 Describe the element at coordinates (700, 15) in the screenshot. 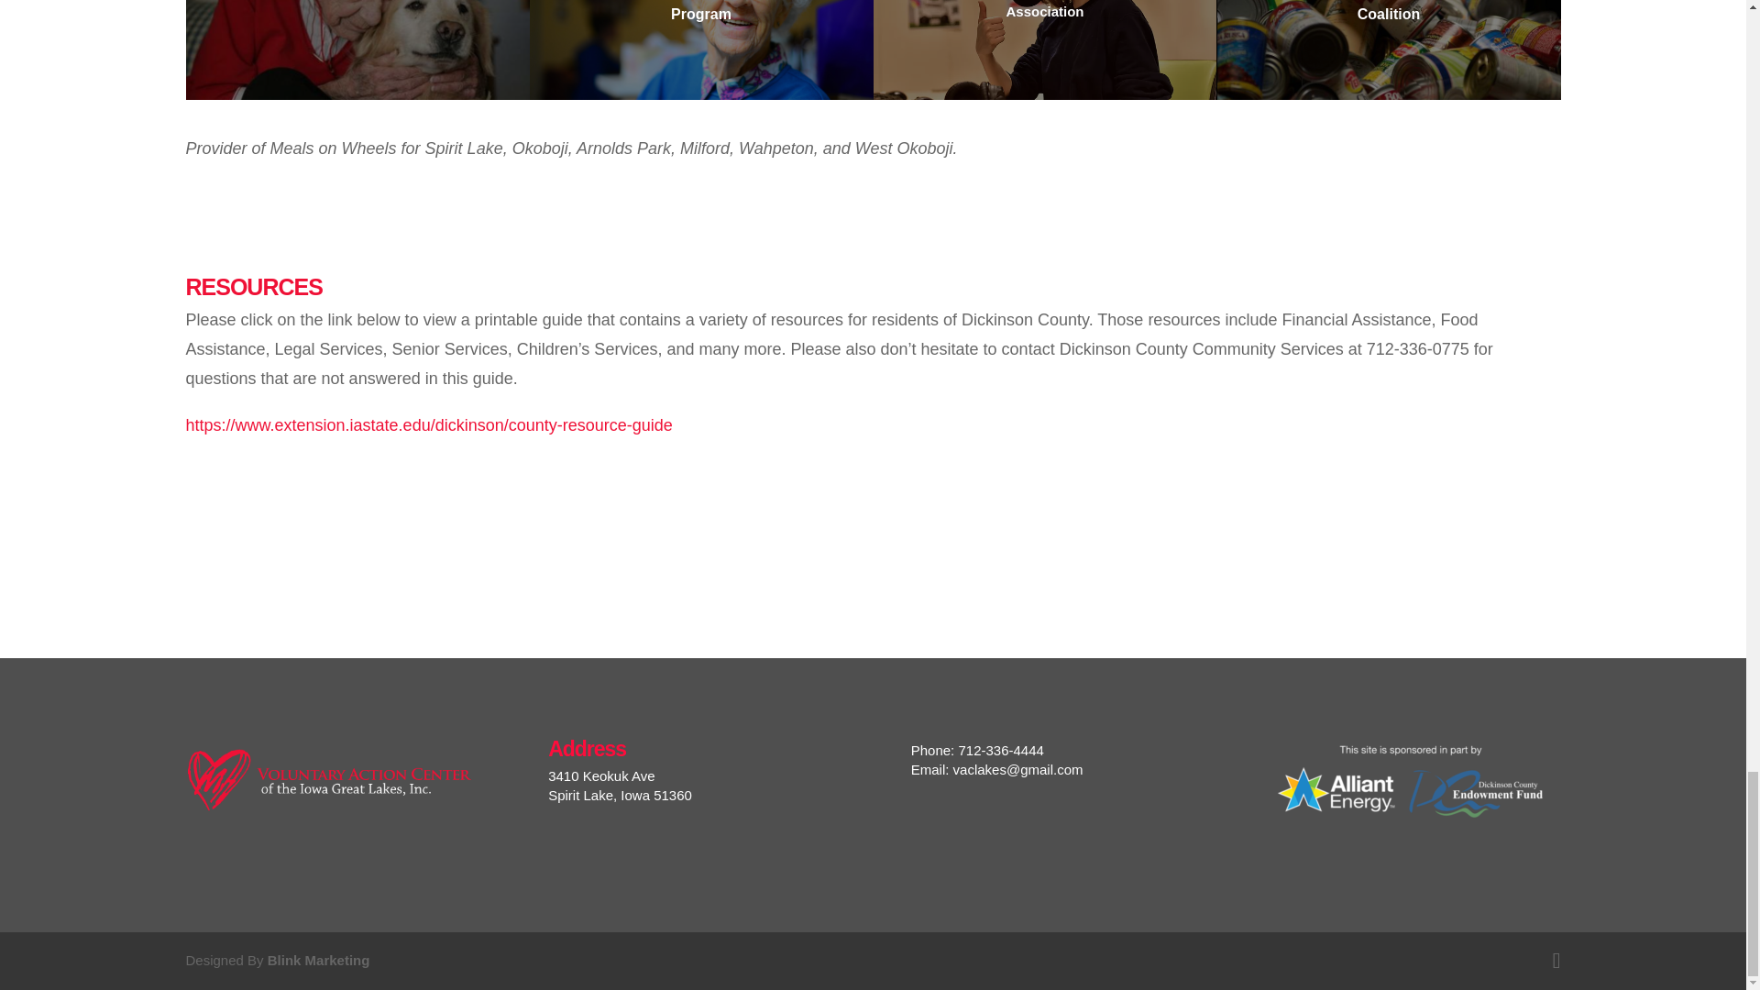

I see `Retired Senior Volunteer Program` at that location.